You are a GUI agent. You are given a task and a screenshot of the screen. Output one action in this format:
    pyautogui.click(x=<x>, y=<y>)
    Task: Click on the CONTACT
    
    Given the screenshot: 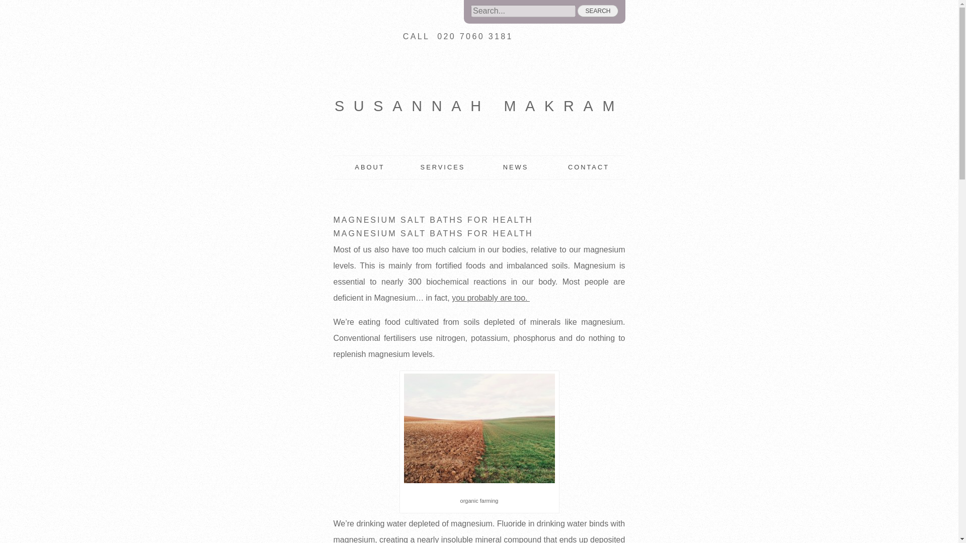 What is the action you would take?
    pyautogui.click(x=589, y=167)
    